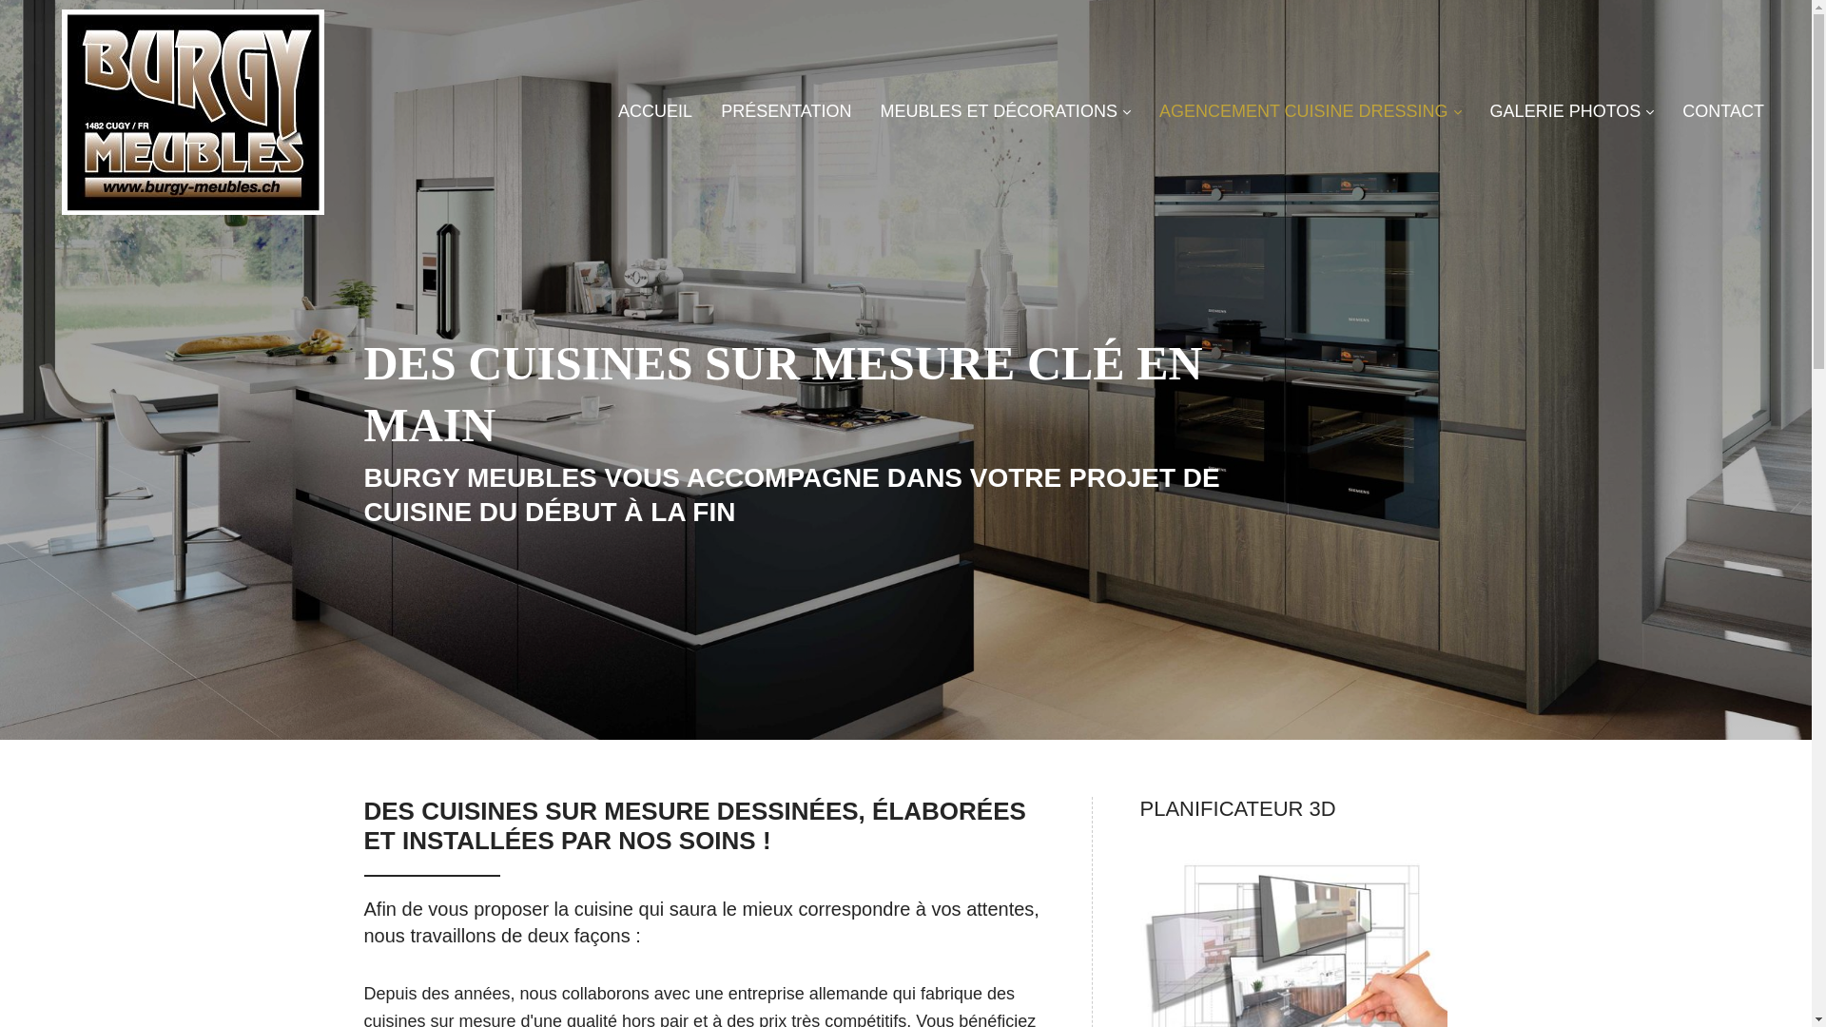  Describe the element at coordinates (1723, 112) in the screenshot. I see `CONTACT` at that location.